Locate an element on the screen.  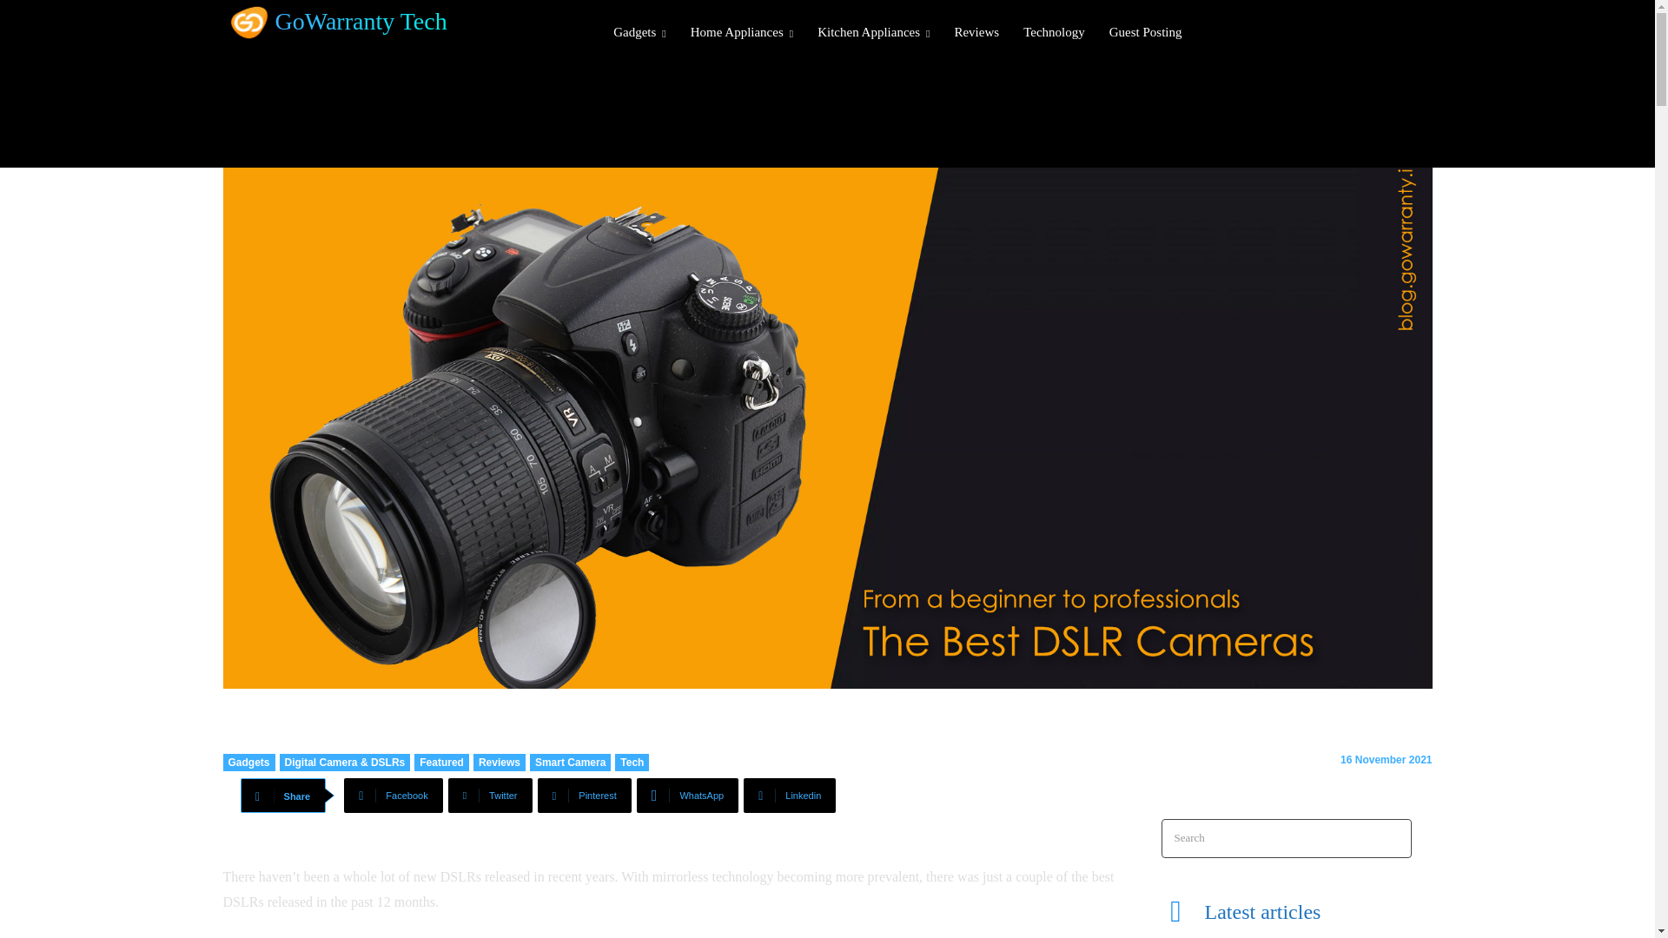
Twitter is located at coordinates (490, 796).